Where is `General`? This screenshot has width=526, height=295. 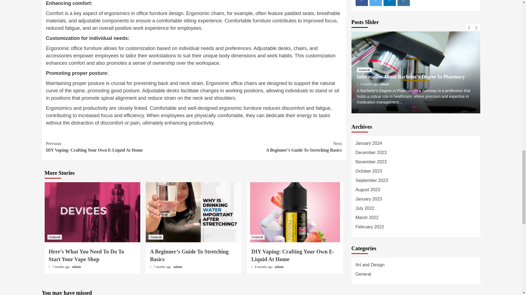 General is located at coordinates (54, 237).